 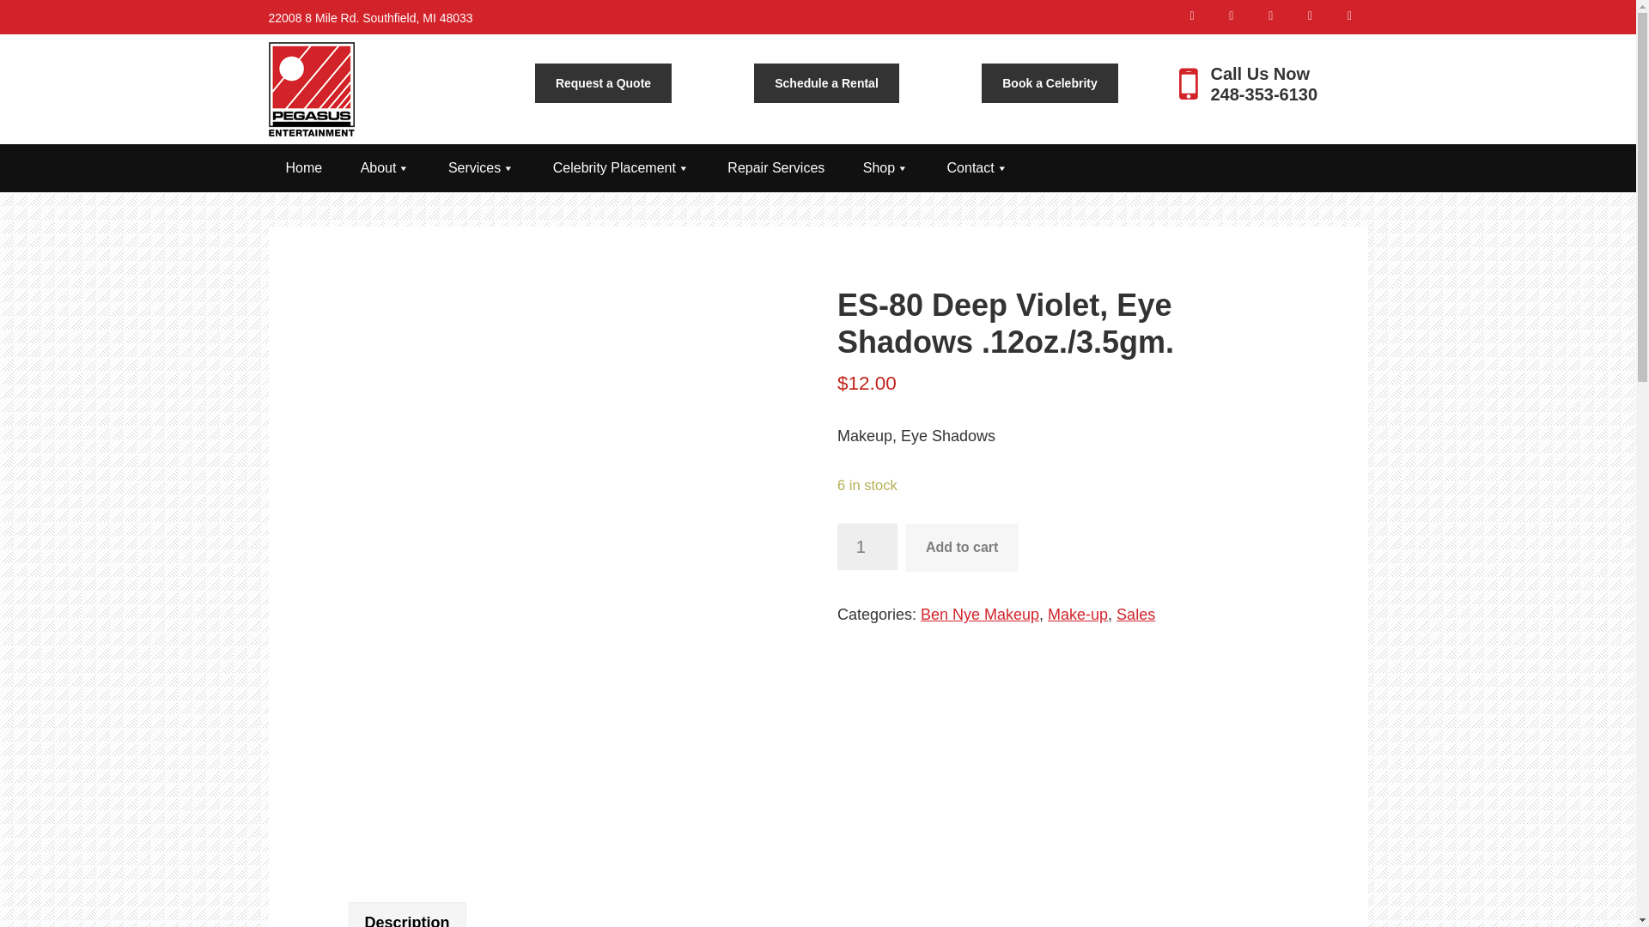 I want to click on Celebrity Placement, so click(x=622, y=168).